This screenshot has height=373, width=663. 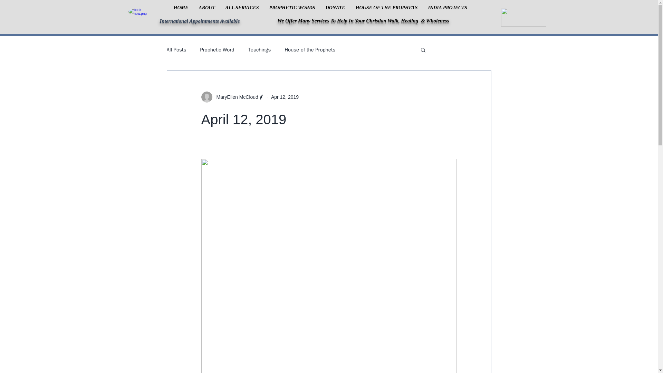 What do you see at coordinates (285, 97) in the screenshot?
I see `Apr 12, 2019` at bounding box center [285, 97].